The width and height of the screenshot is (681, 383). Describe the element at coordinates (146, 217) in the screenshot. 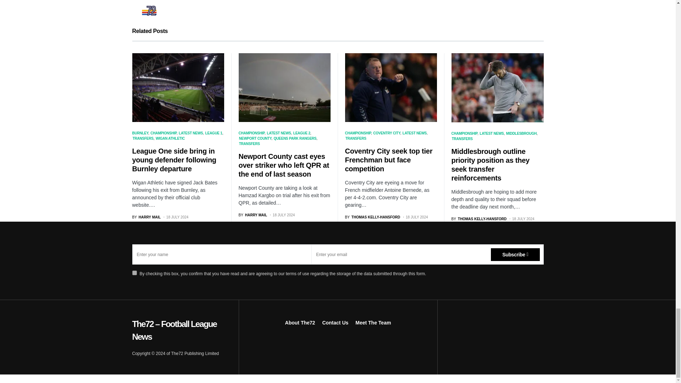

I see `View all posts by Harry Mail` at that location.